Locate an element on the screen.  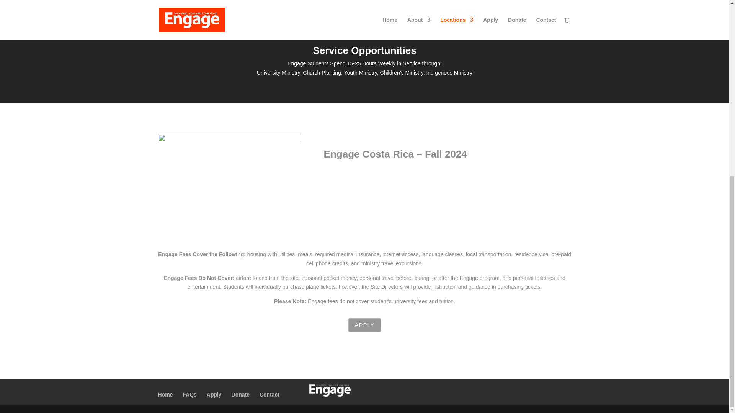
Follow on Facebook is located at coordinates (527, 359).